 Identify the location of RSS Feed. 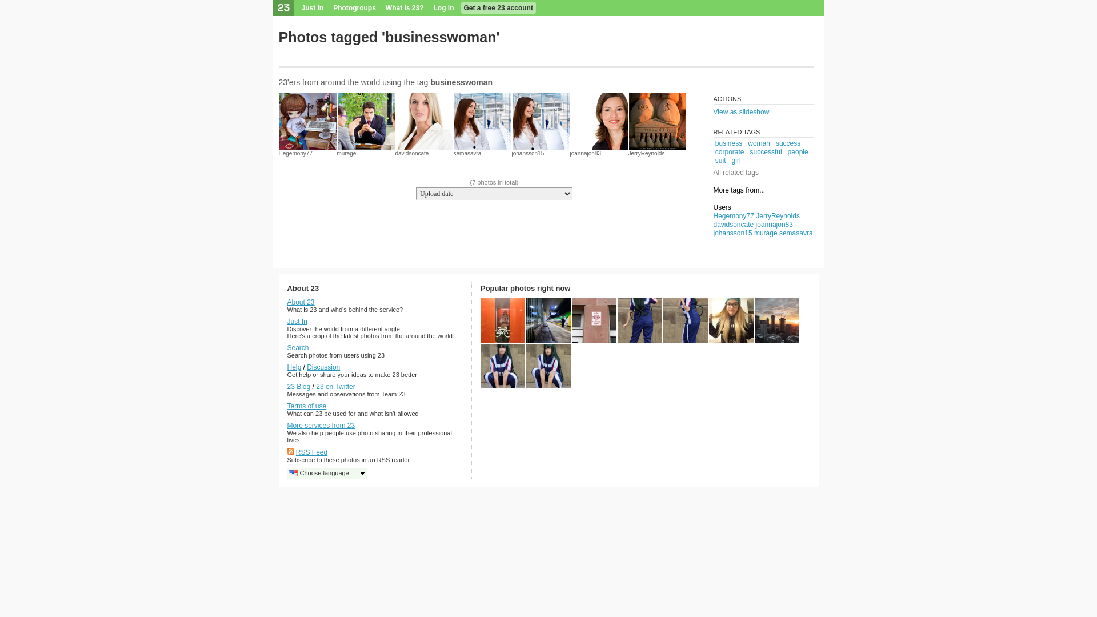
(312, 452).